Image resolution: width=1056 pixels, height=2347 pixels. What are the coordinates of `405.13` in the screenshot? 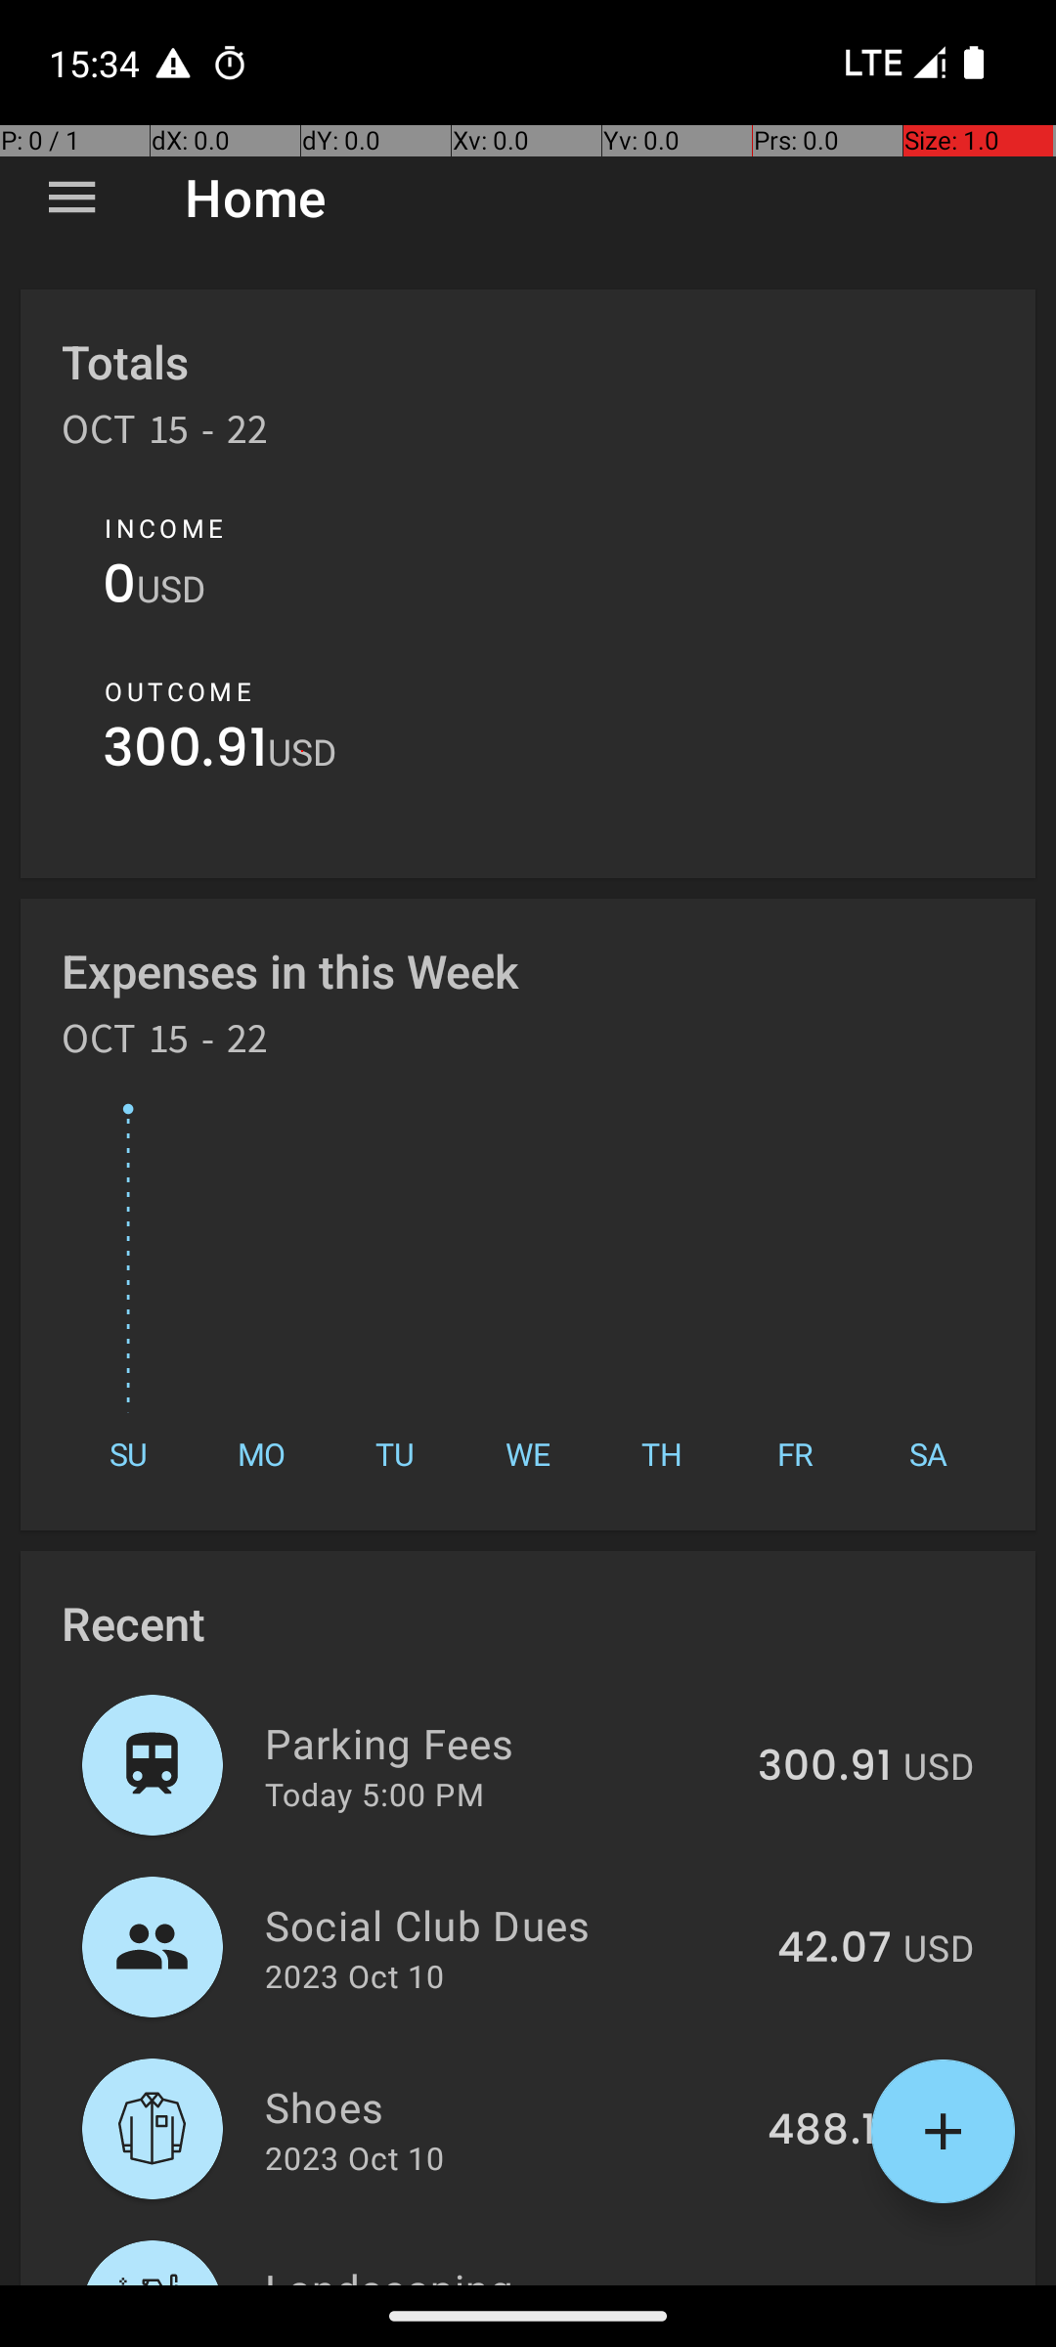 It's located at (825, 2282).